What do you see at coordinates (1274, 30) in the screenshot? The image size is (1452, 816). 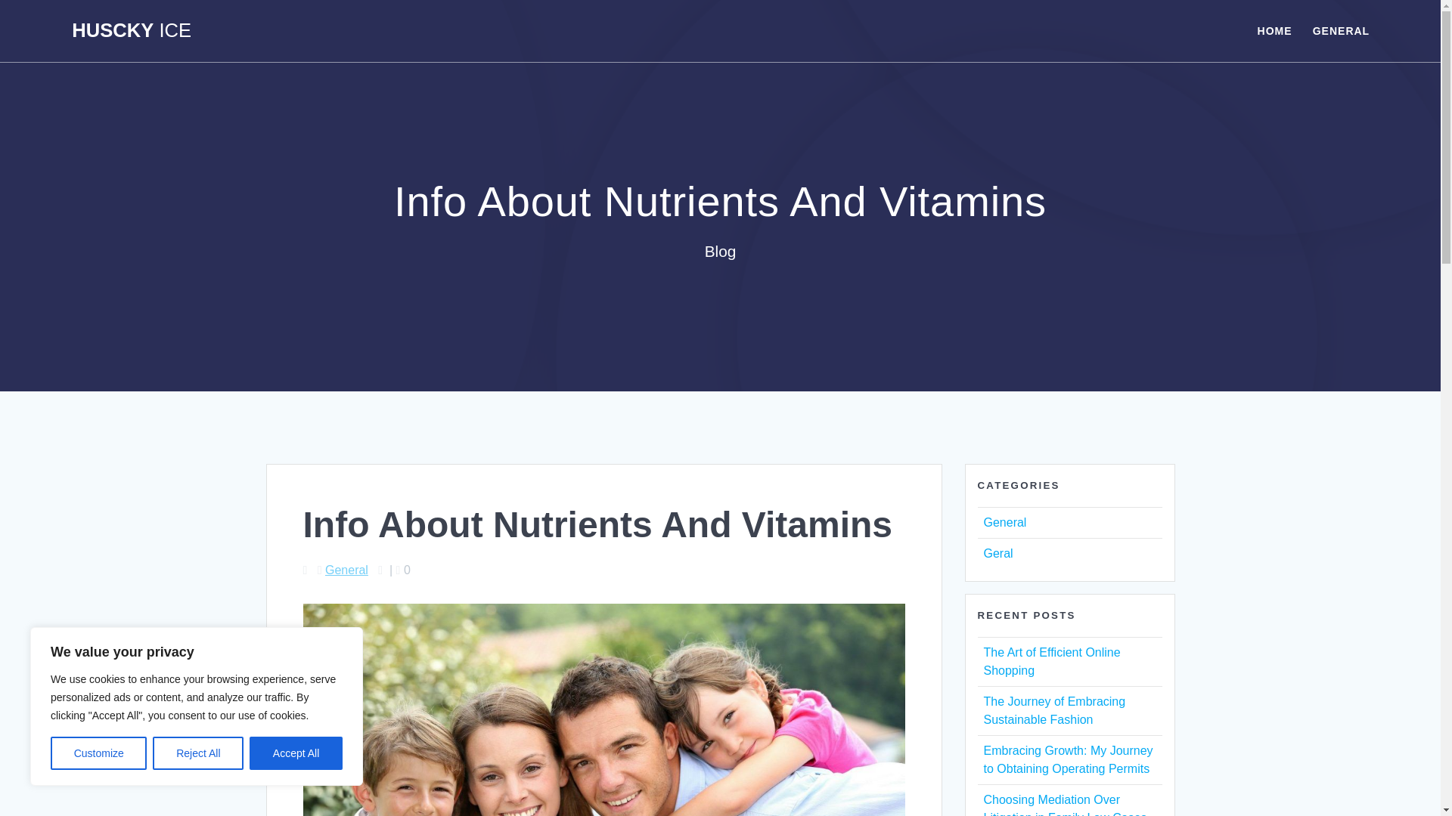 I see `HOME` at bounding box center [1274, 30].